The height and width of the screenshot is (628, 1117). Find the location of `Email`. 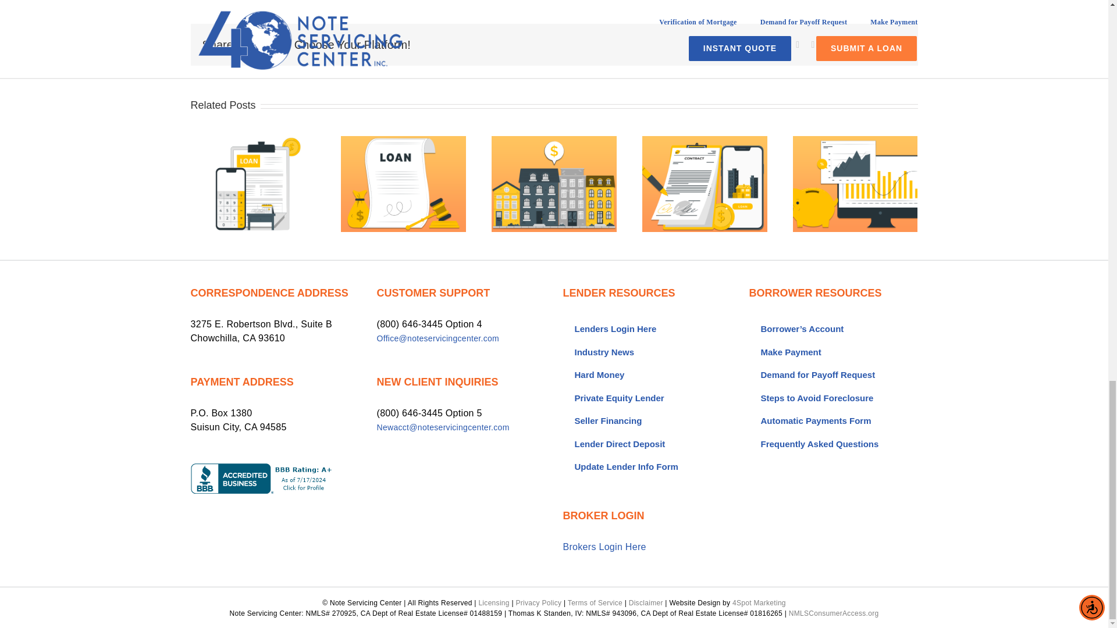

Email is located at coordinates (904, 45).